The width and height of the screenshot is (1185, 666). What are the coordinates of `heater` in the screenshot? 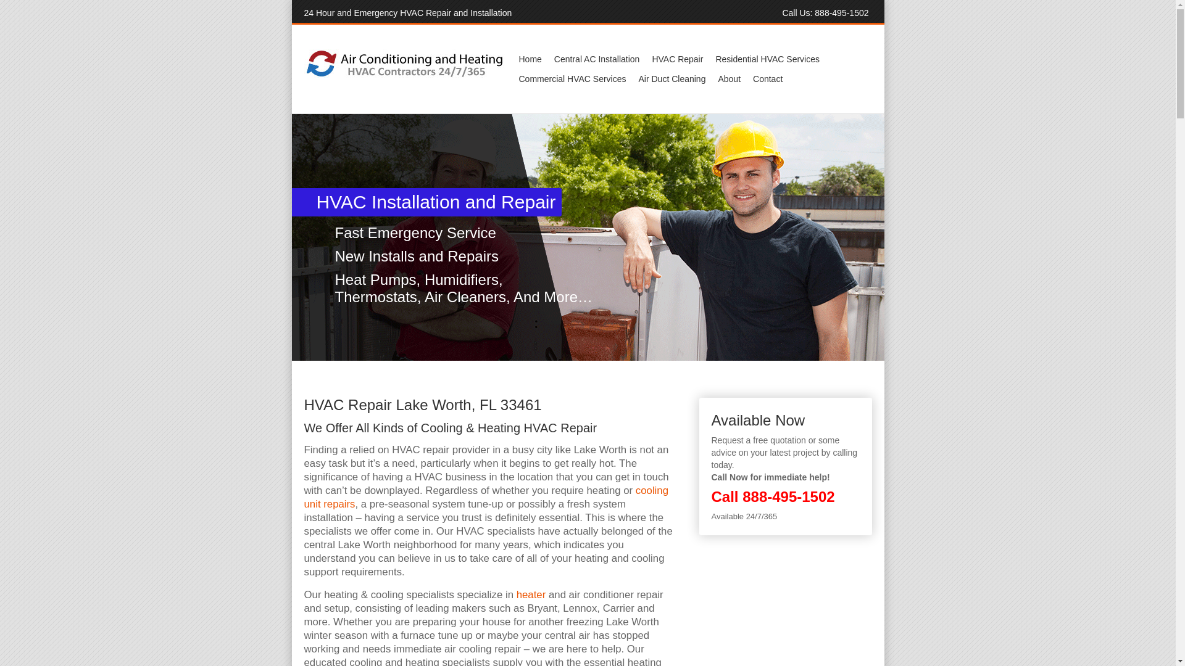 It's located at (531, 594).